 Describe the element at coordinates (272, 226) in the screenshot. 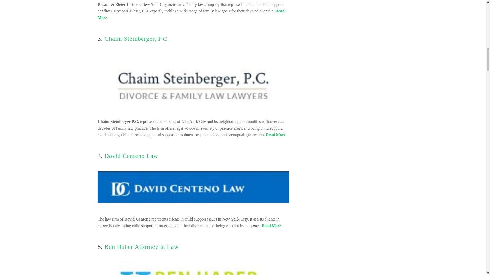

I see `Read More` at that location.